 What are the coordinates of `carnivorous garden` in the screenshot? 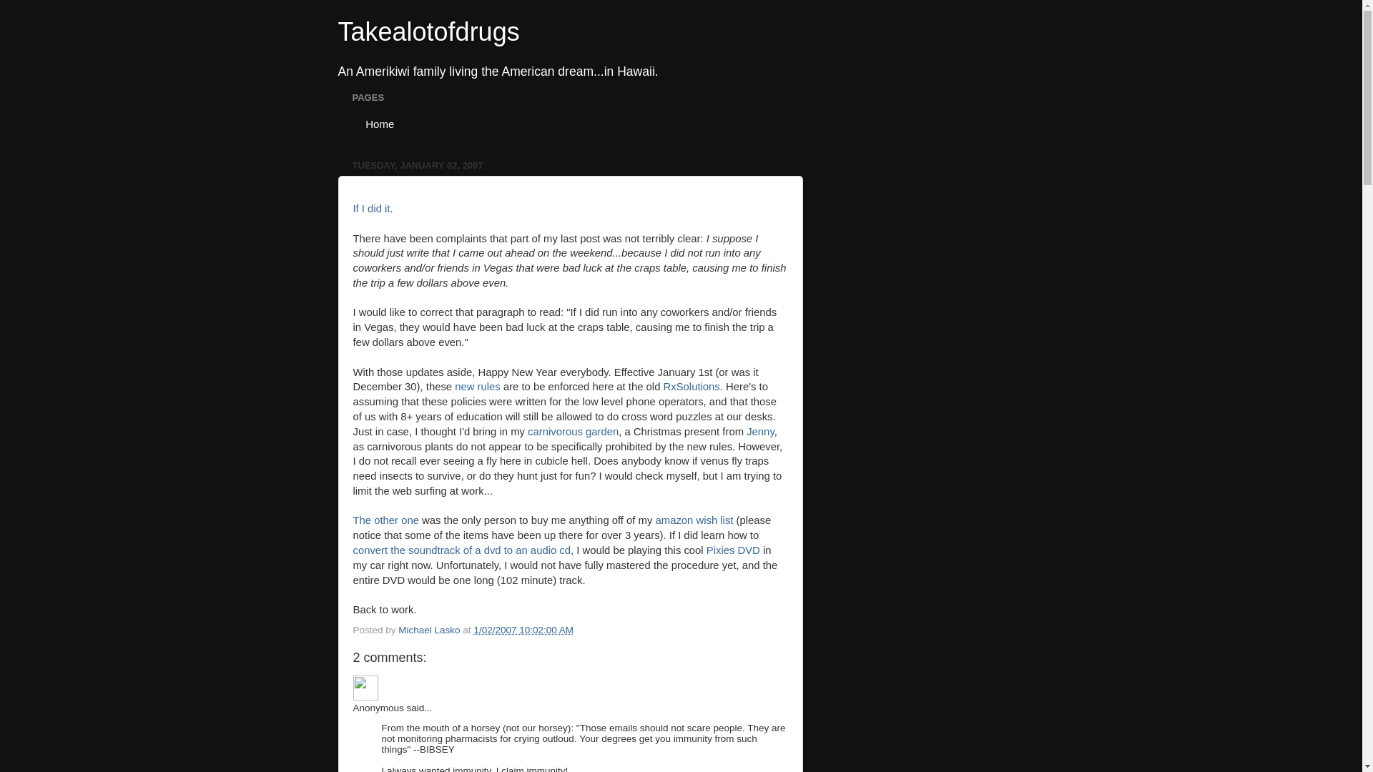 It's located at (573, 432).